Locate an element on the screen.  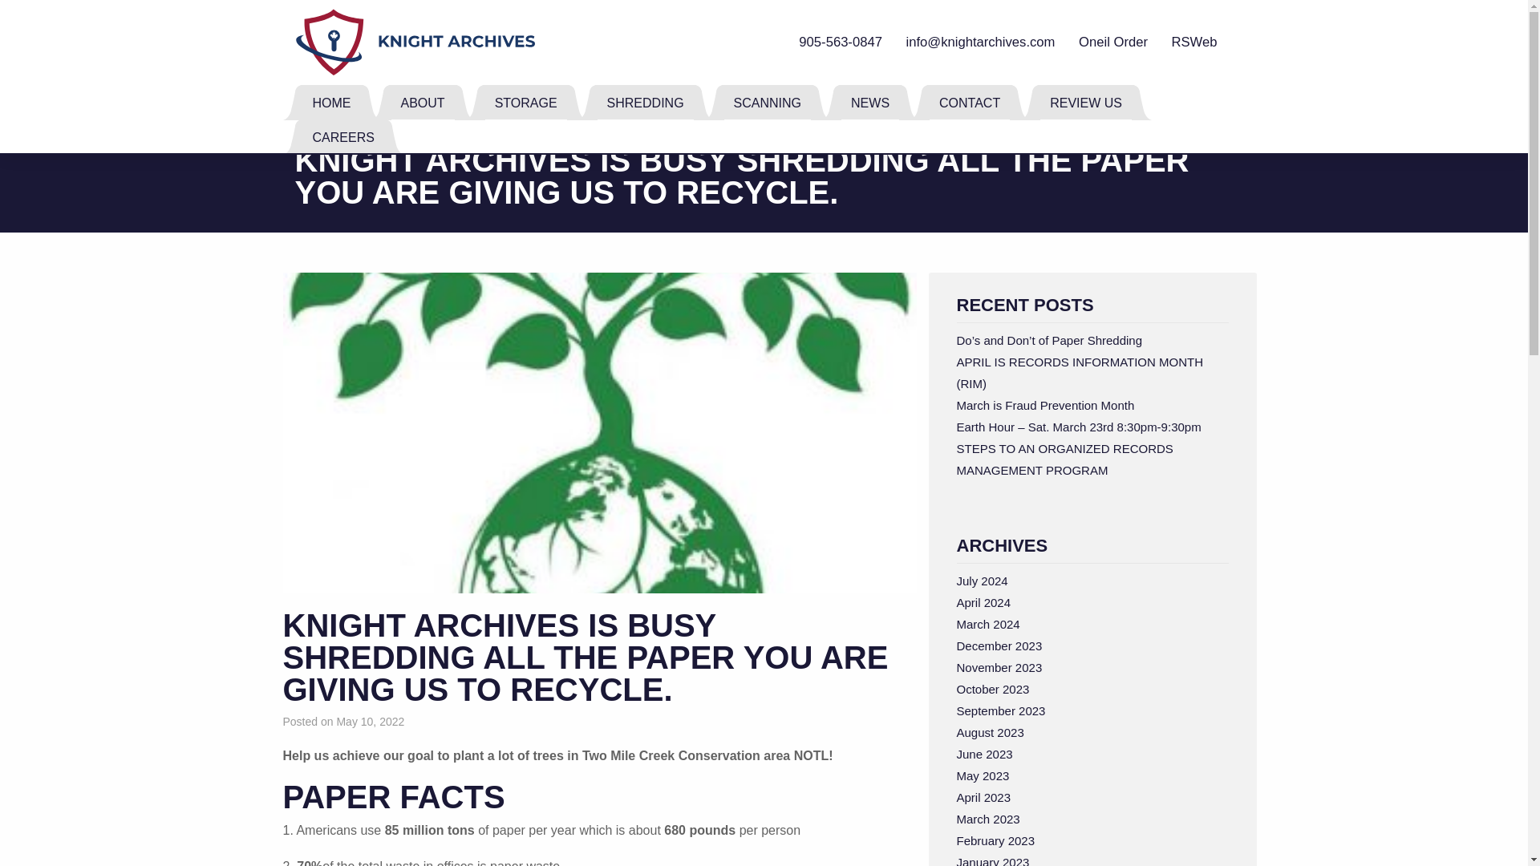
CONTACT is located at coordinates (969, 102).